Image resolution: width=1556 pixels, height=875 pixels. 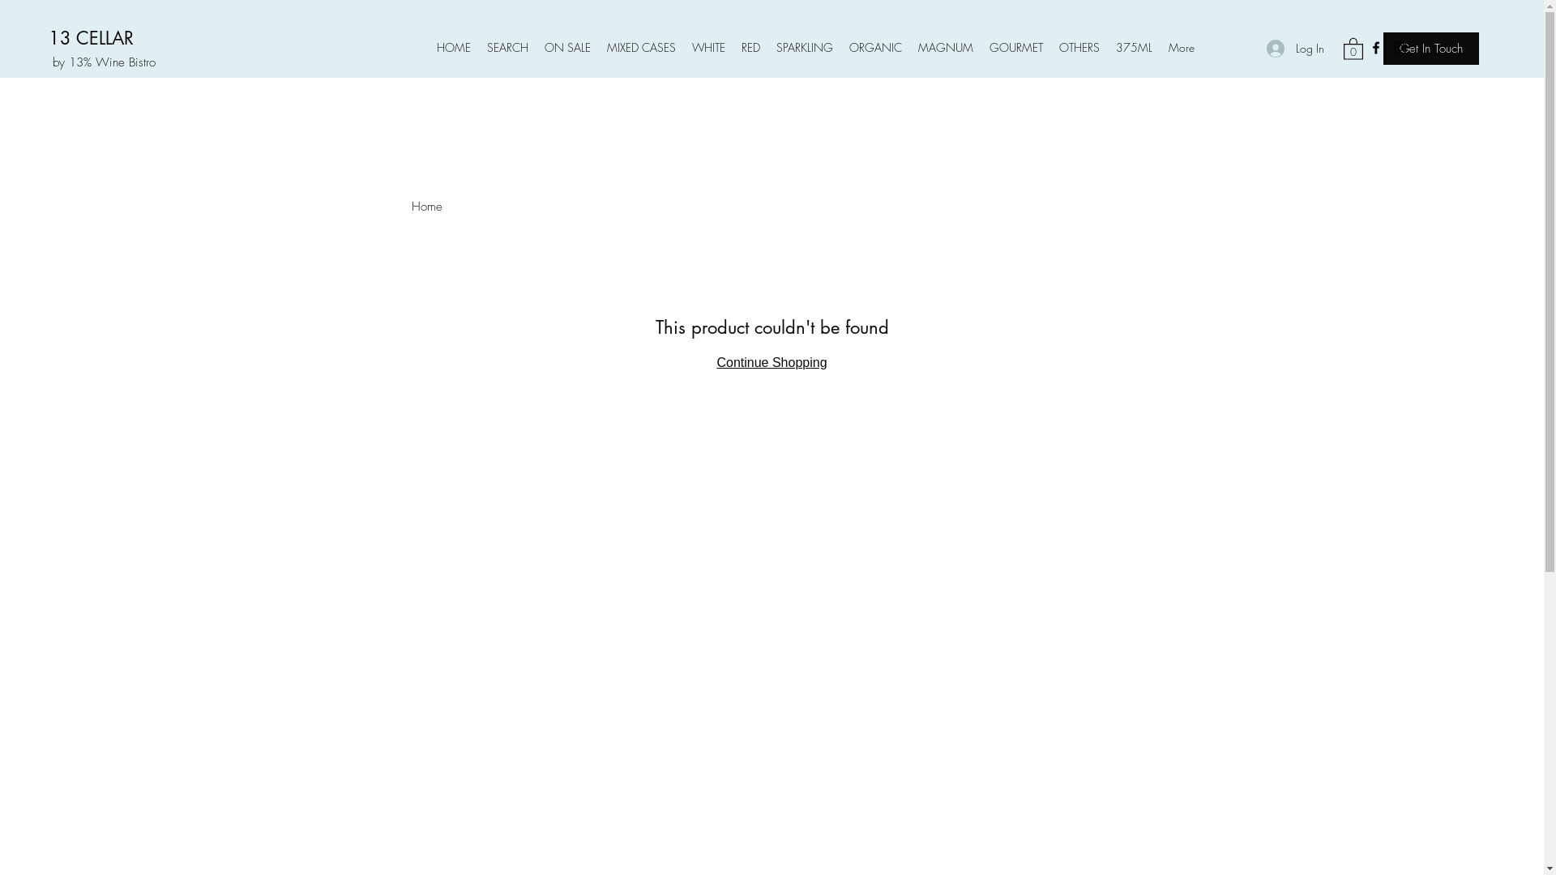 What do you see at coordinates (1353, 49) in the screenshot?
I see `0` at bounding box center [1353, 49].